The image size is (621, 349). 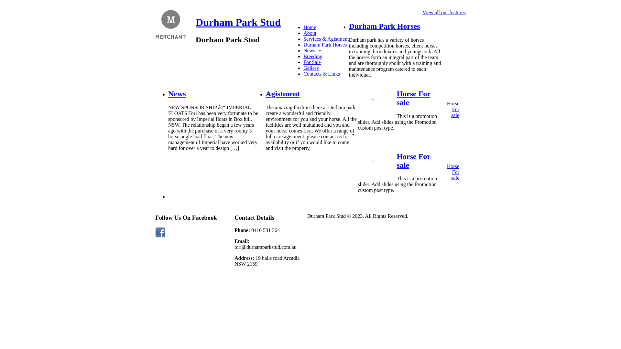 I want to click on Durham Park Stud, so click(x=238, y=22).